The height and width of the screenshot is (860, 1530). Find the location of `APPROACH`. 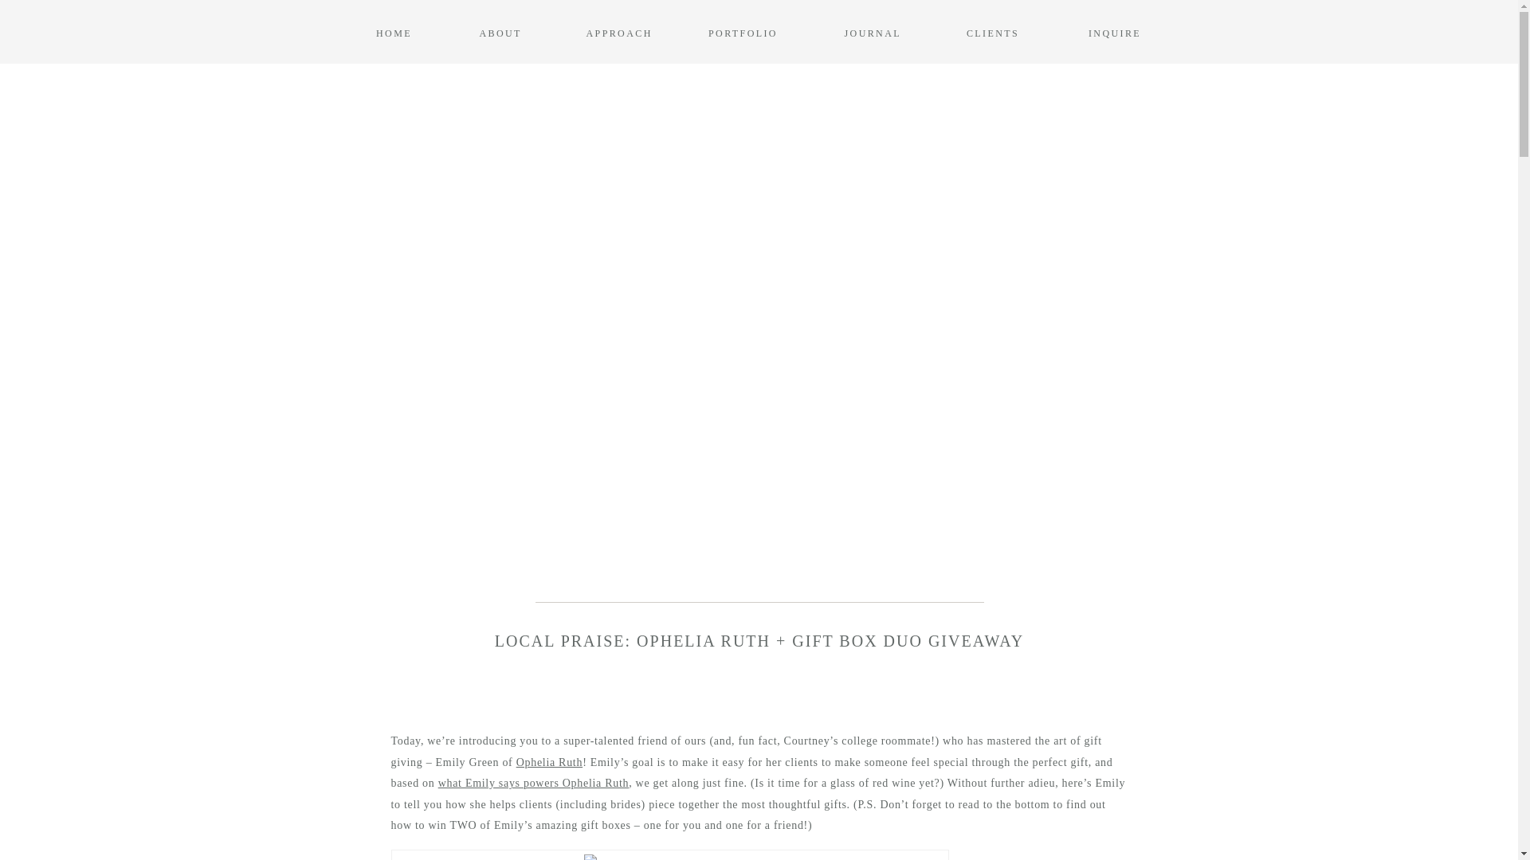

APPROACH is located at coordinates (614, 32).